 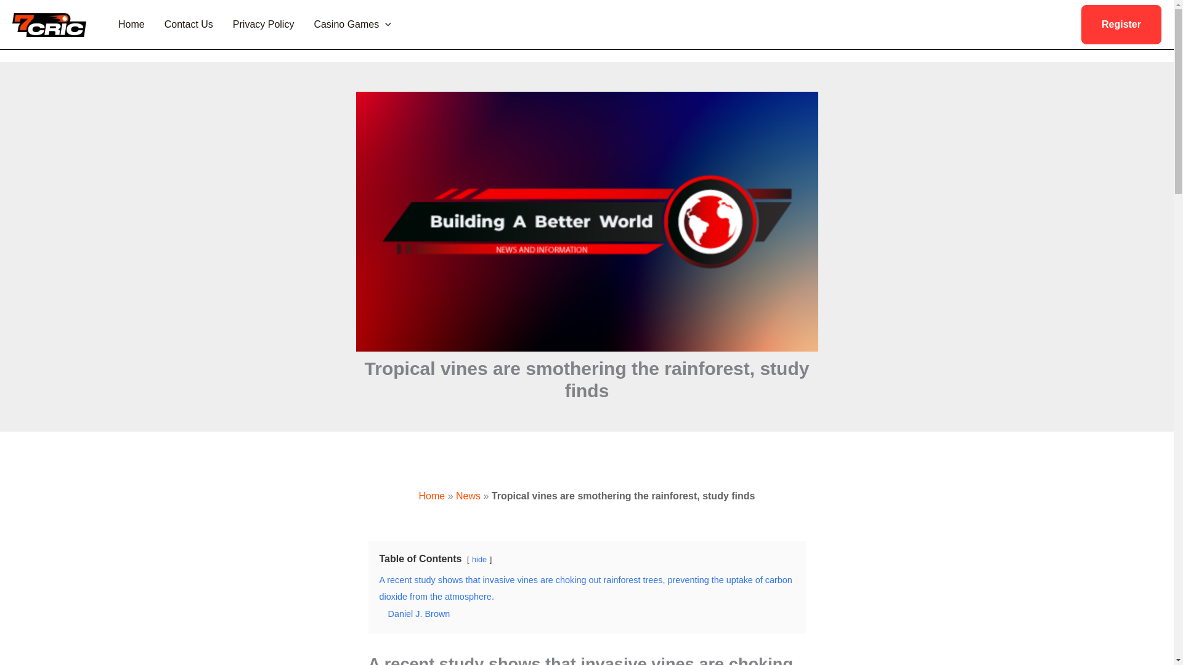 What do you see at coordinates (132, 25) in the screenshot?
I see `Home` at bounding box center [132, 25].